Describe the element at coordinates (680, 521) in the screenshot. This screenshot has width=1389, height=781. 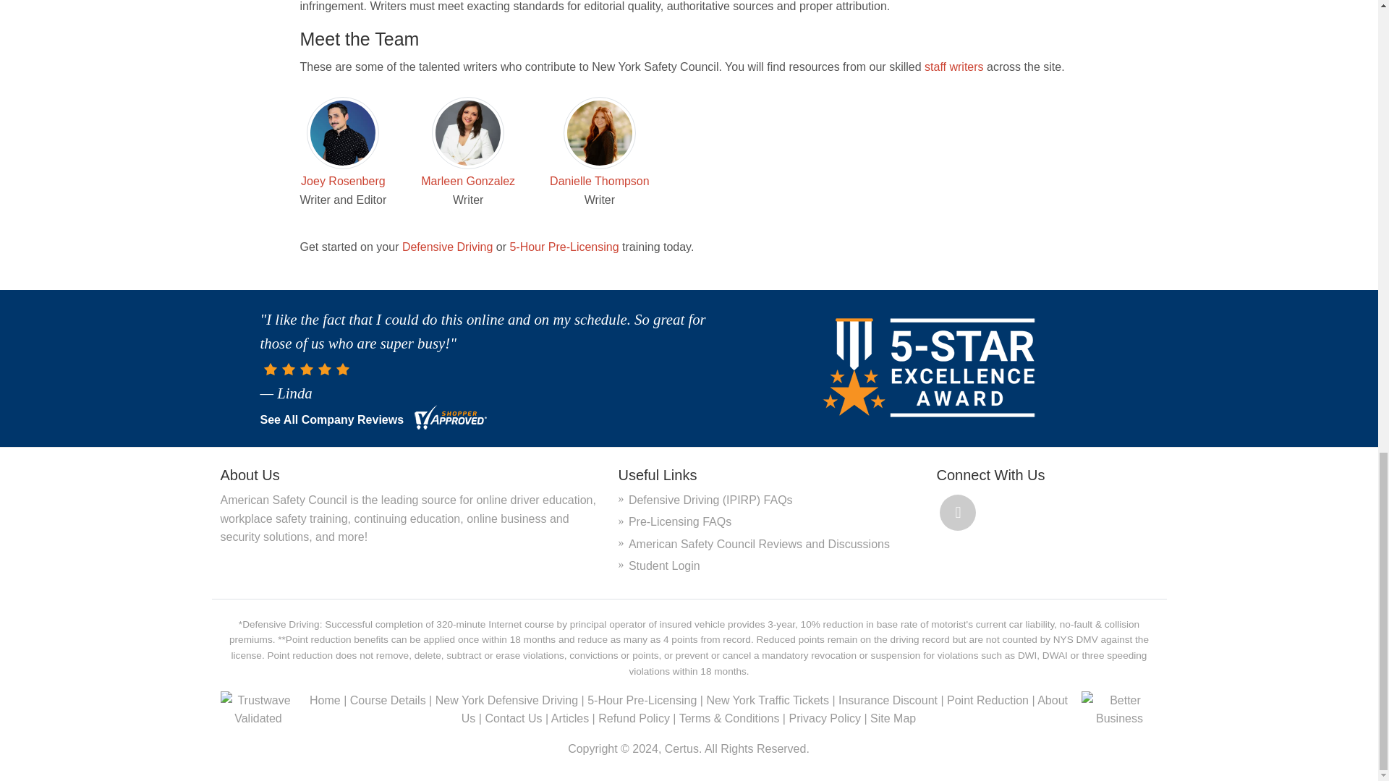
I see `Pre-Licensing FAQs` at that location.